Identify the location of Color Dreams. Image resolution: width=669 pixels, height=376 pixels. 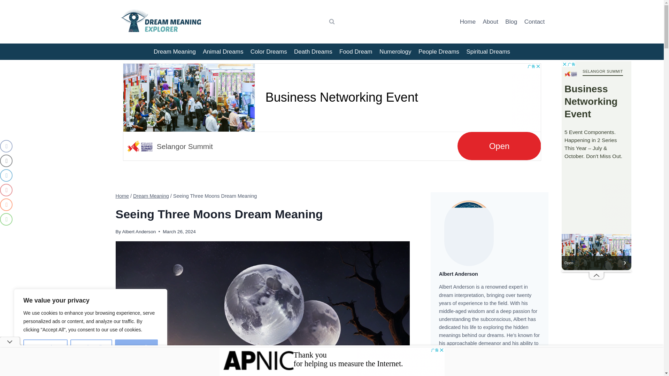
(268, 52).